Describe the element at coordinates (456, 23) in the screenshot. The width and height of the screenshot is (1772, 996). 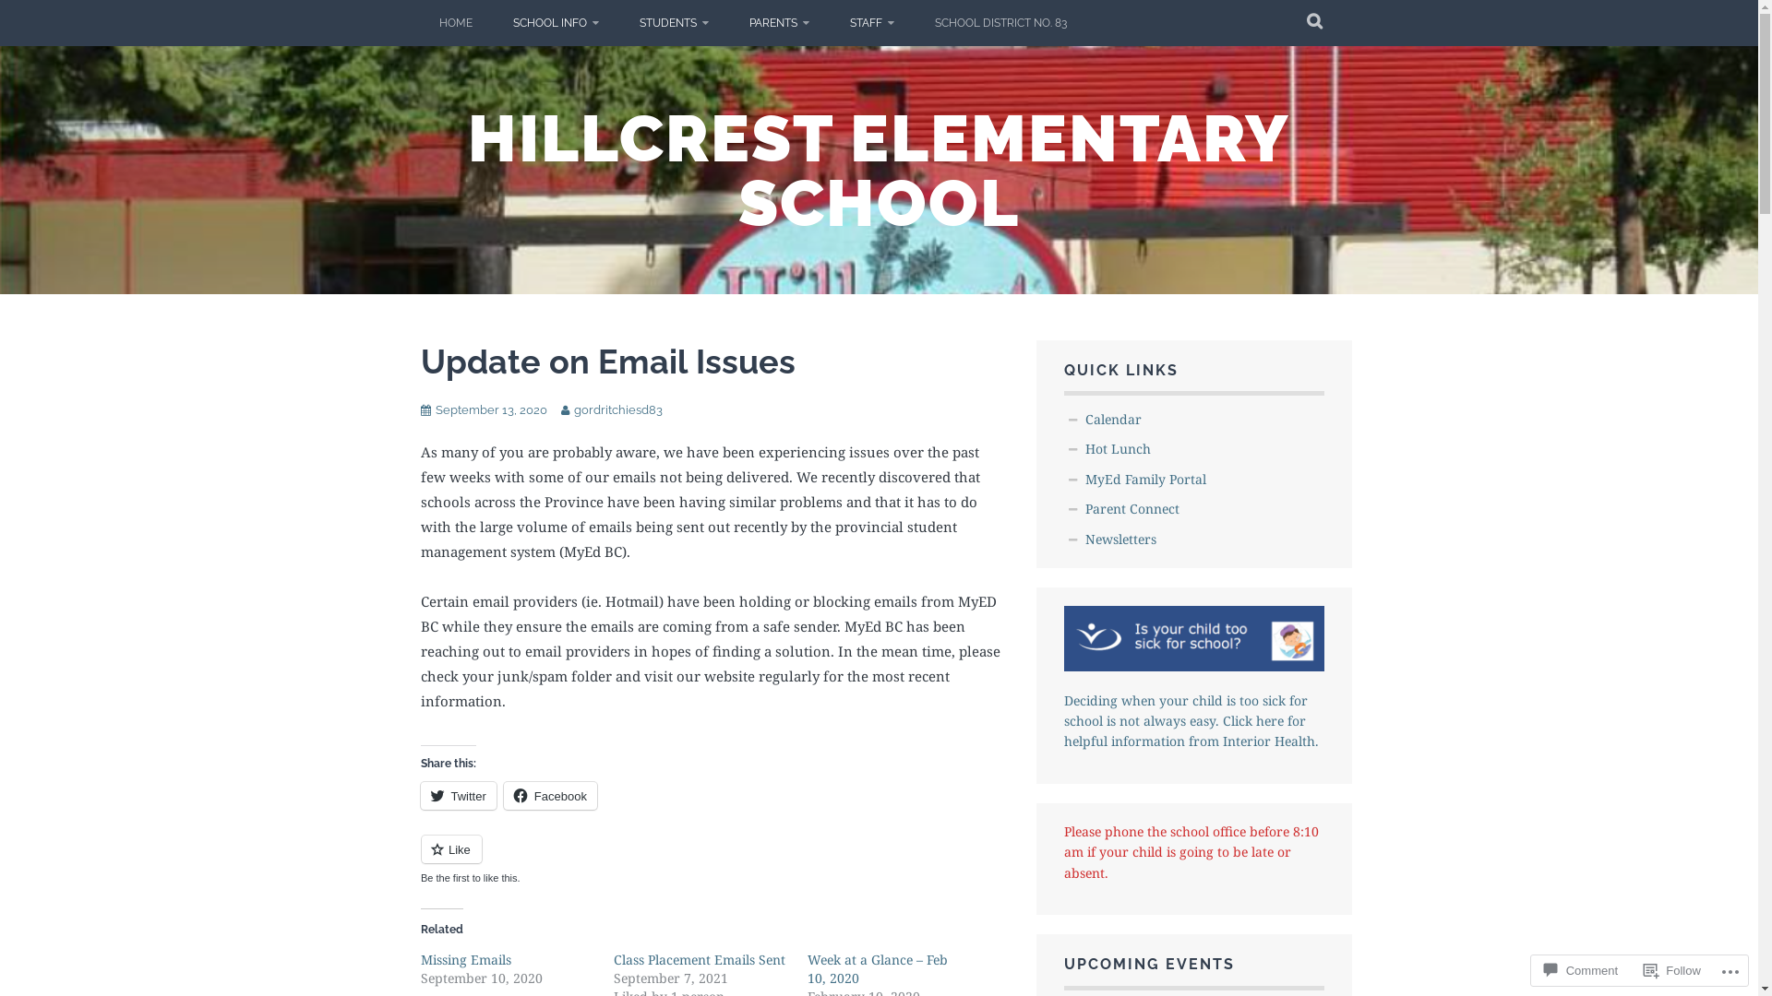
I see `HOME` at that location.